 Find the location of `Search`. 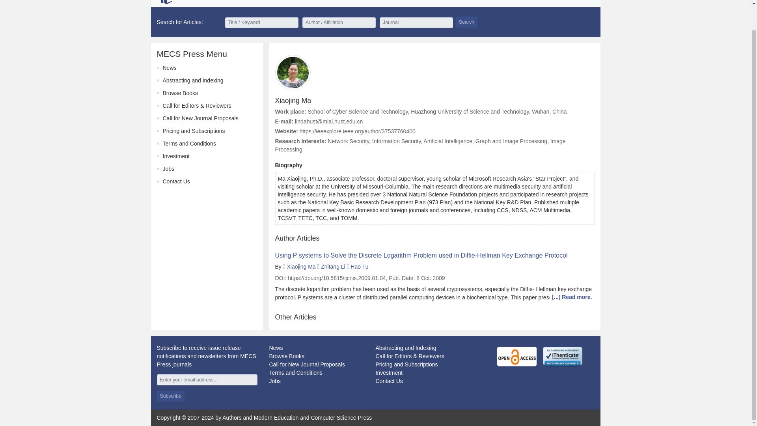

Search is located at coordinates (466, 22).